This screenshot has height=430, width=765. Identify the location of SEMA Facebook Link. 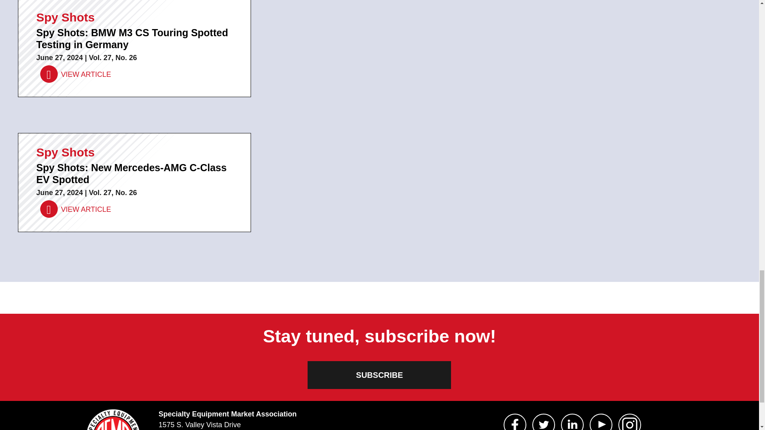
(515, 422).